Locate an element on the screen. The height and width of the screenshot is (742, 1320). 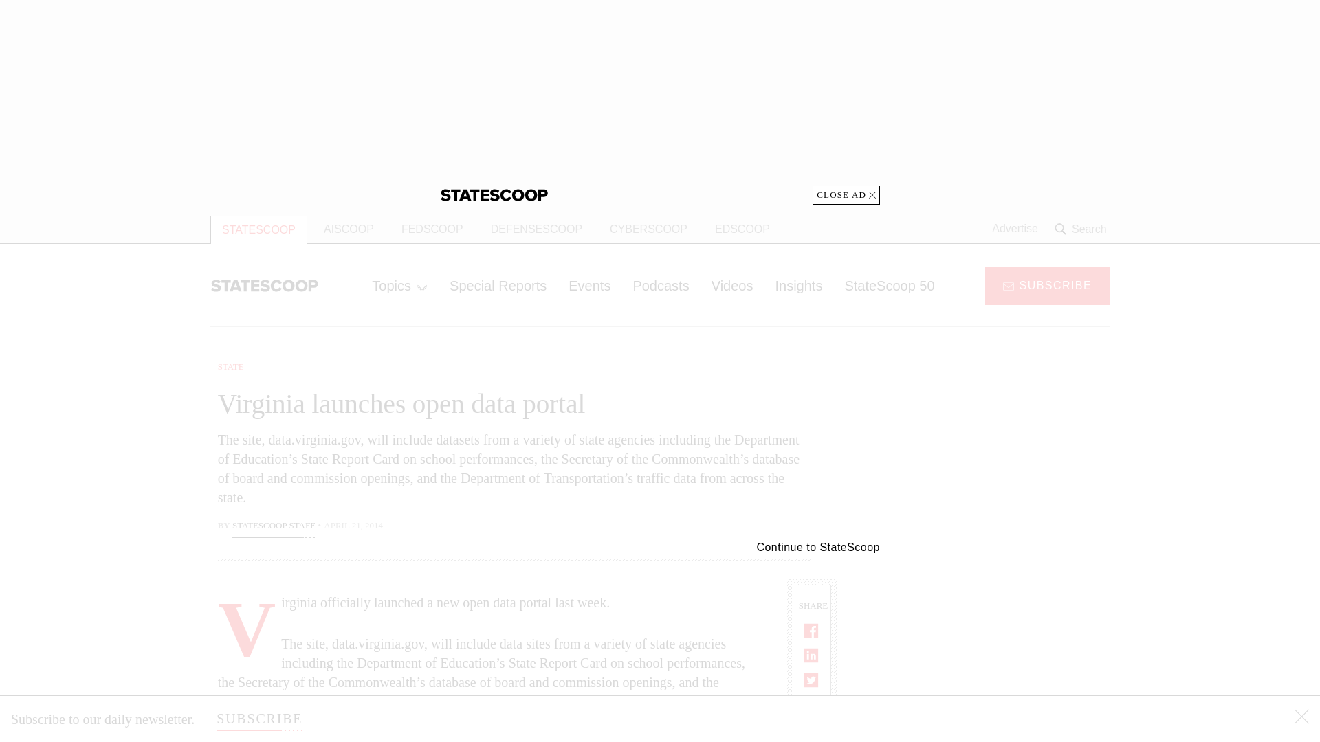
CYBERSCOOP is located at coordinates (648, 229).